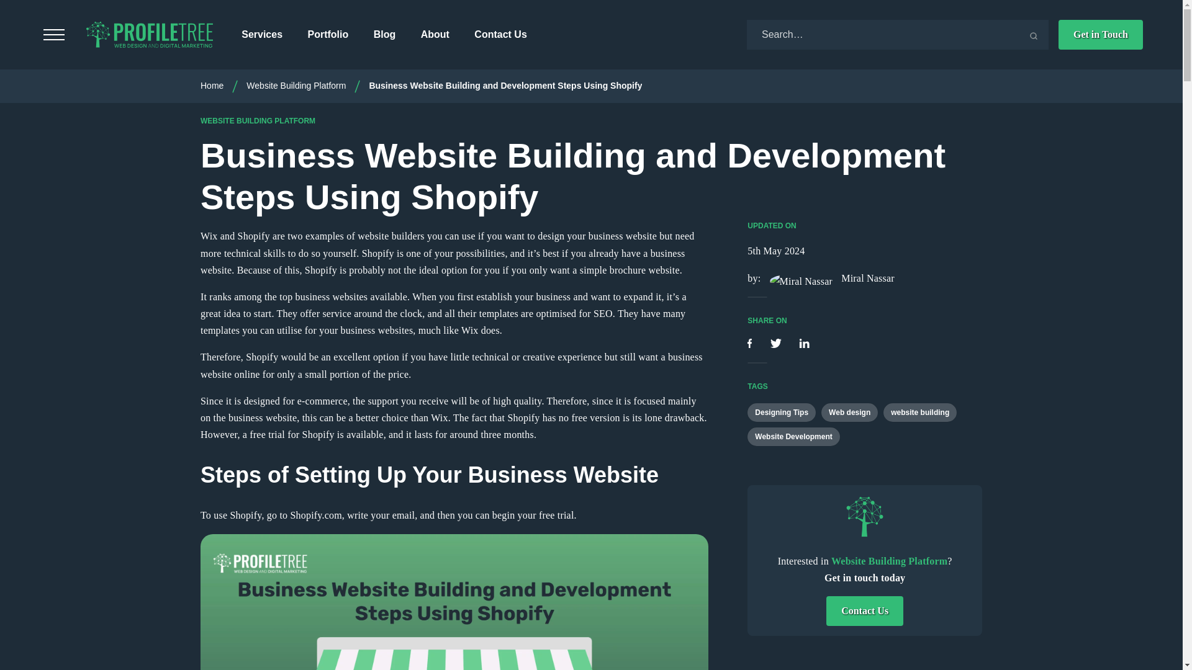 This screenshot has width=1192, height=670. Describe the element at coordinates (777, 344) in the screenshot. I see `Share on Twitter` at that location.